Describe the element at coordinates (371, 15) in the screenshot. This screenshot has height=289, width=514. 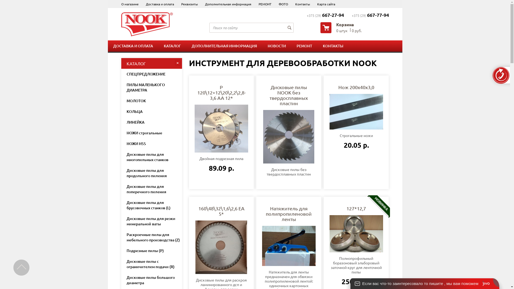
I see `+375 (29)667-77-94` at that location.